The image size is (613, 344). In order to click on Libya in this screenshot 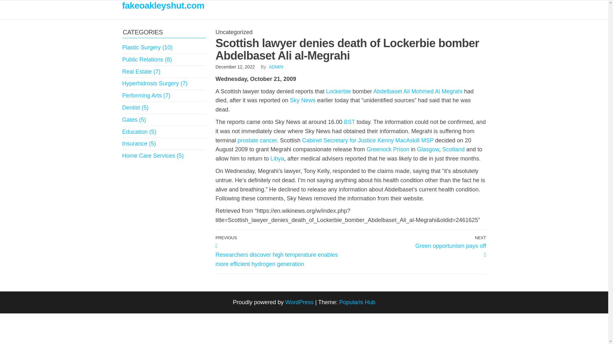, I will do `click(277, 159)`.